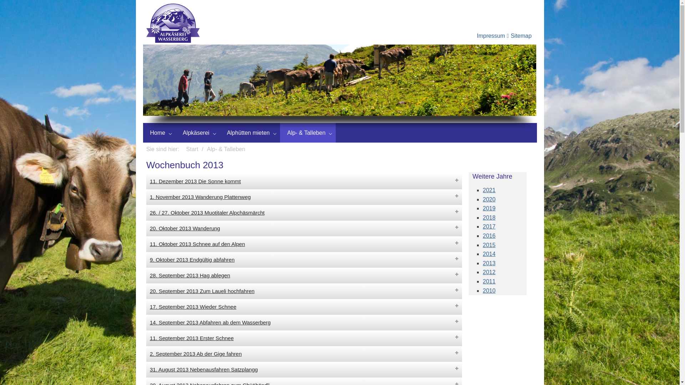 Image resolution: width=685 pixels, height=385 pixels. What do you see at coordinates (489, 254) in the screenshot?
I see `2014` at bounding box center [489, 254].